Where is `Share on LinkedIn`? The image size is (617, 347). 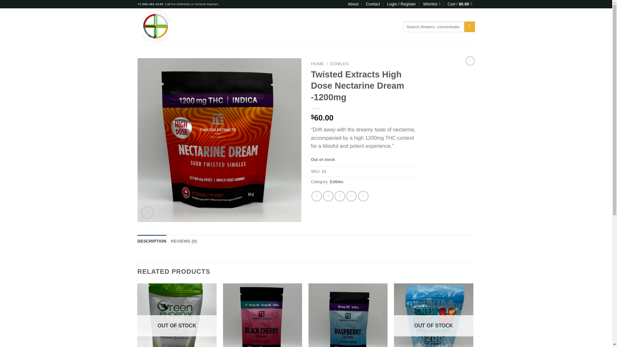 Share on LinkedIn is located at coordinates (363, 196).